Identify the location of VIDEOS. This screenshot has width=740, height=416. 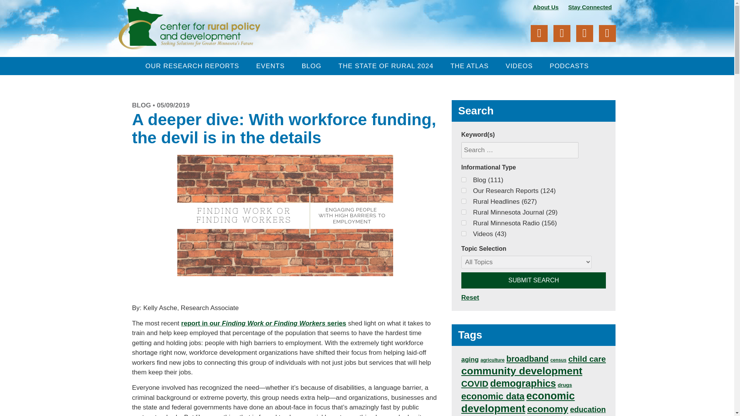
(519, 66).